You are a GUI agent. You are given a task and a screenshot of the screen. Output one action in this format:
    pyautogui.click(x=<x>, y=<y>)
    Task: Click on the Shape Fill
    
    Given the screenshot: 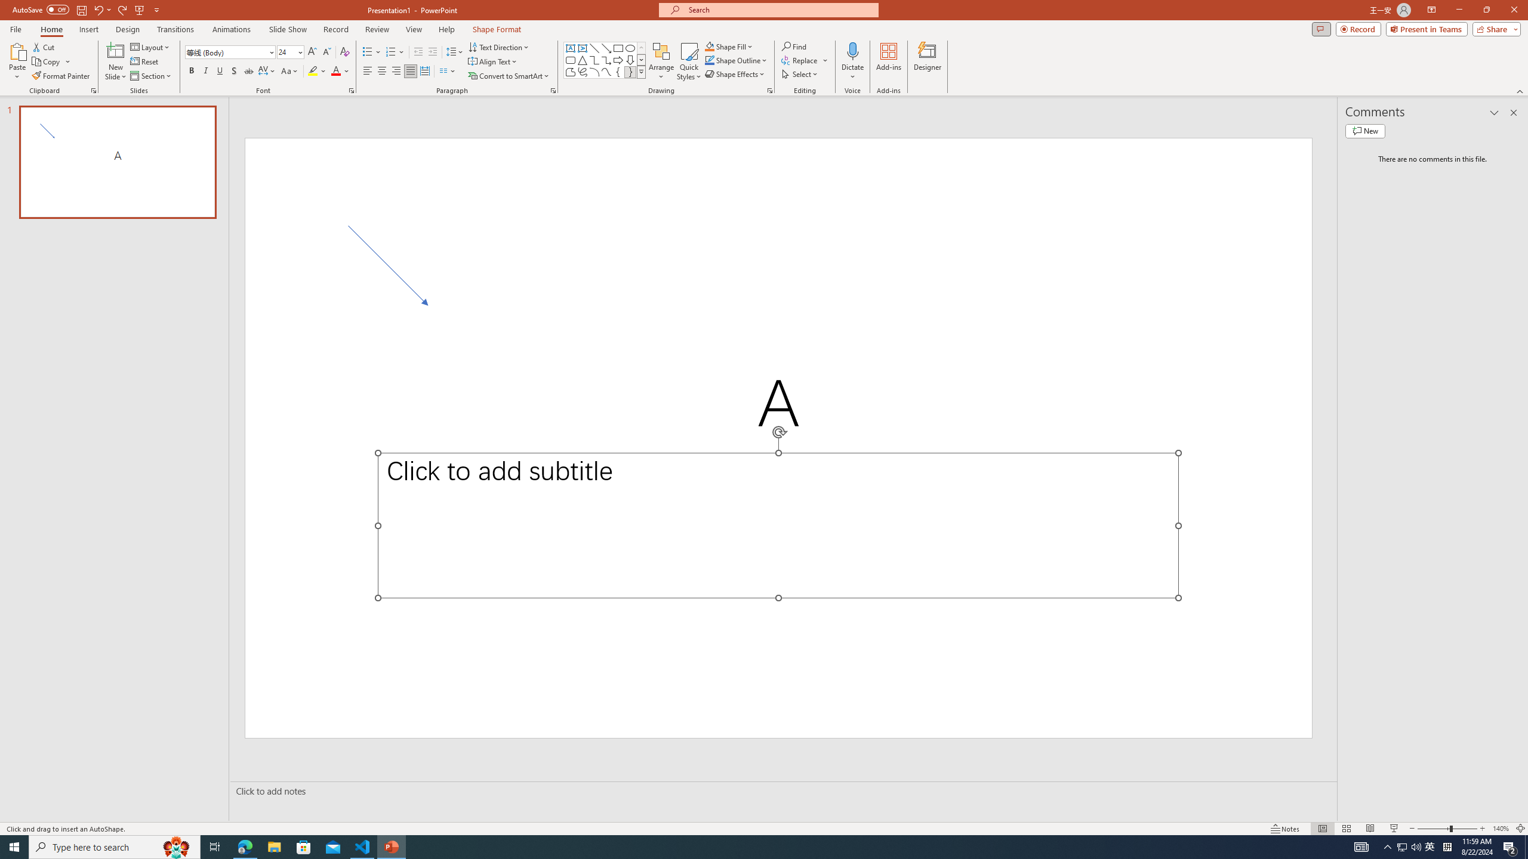 What is the action you would take?
    pyautogui.click(x=729, y=47)
    